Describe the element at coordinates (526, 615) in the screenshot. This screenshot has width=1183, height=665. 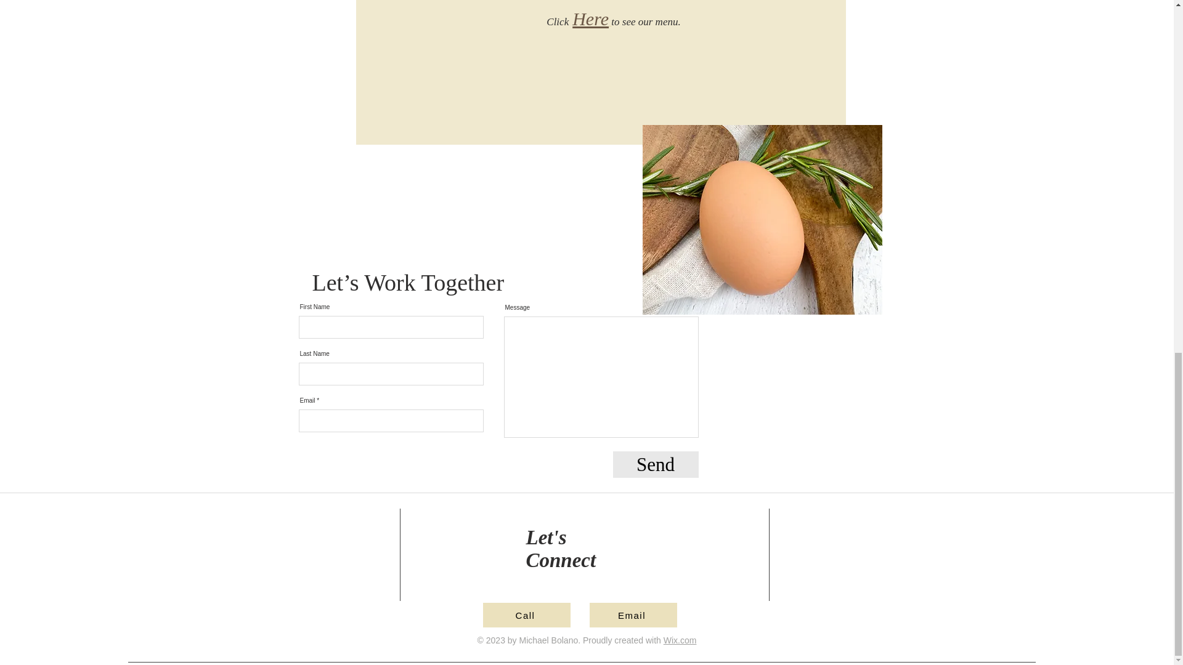
I see `Call` at that location.